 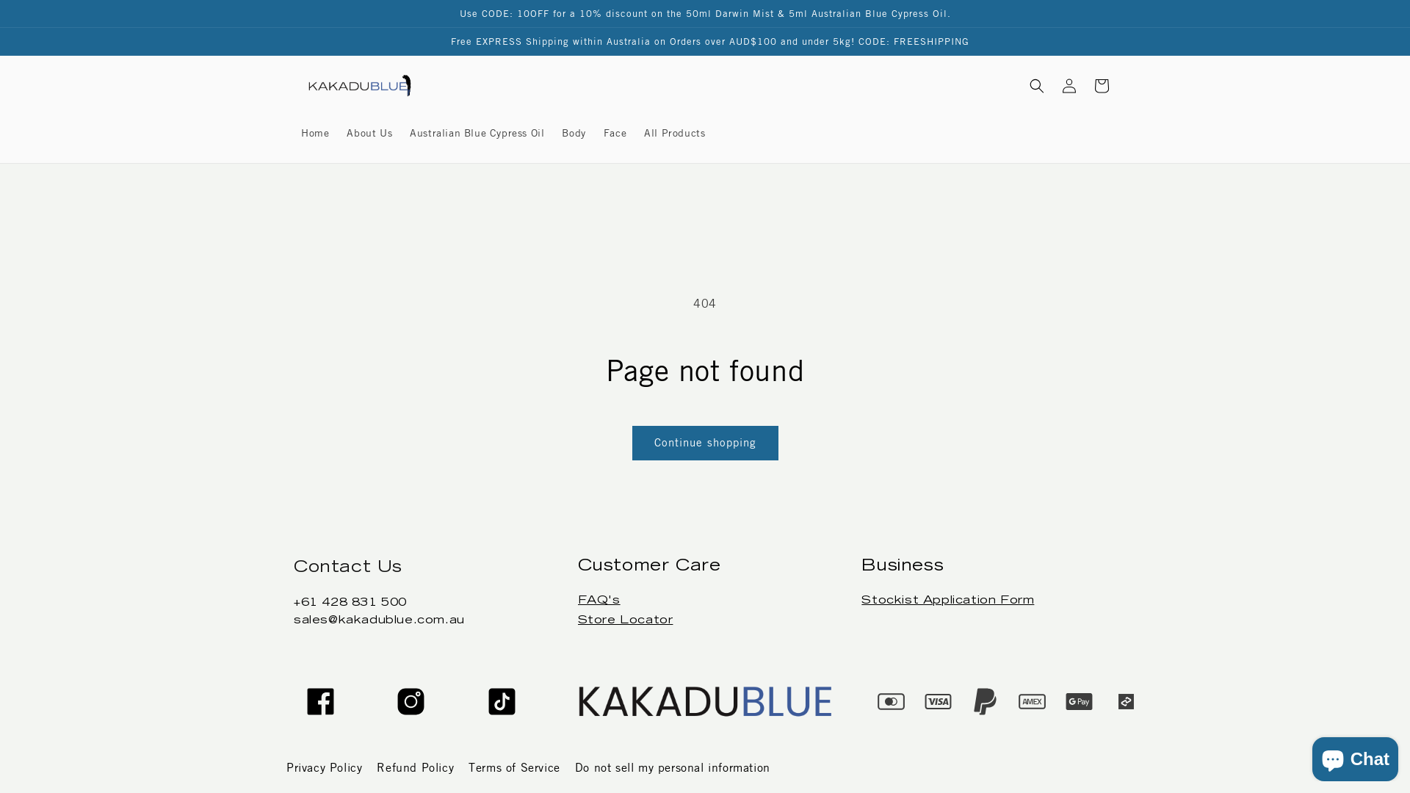 I want to click on FAQ's, so click(x=599, y=601).